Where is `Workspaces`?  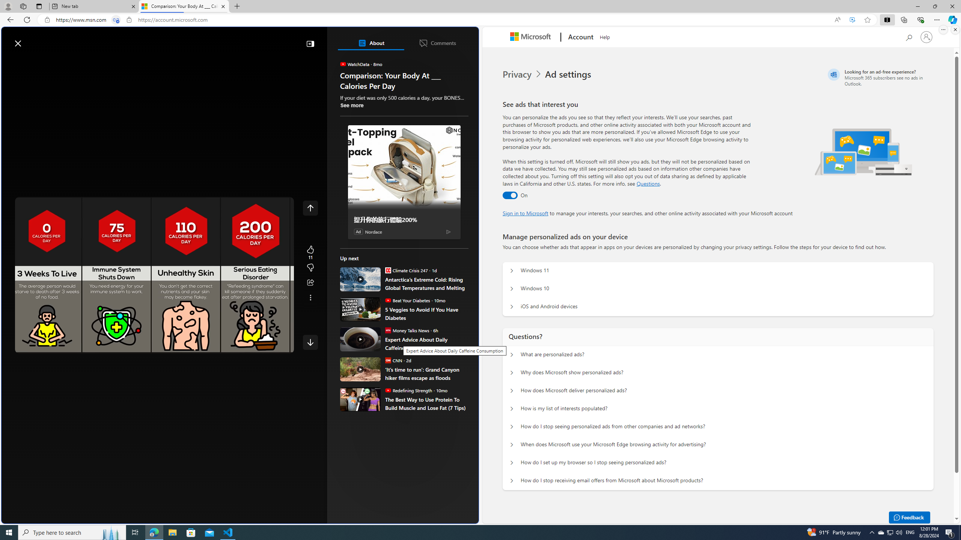
Workspaces is located at coordinates (23, 6).